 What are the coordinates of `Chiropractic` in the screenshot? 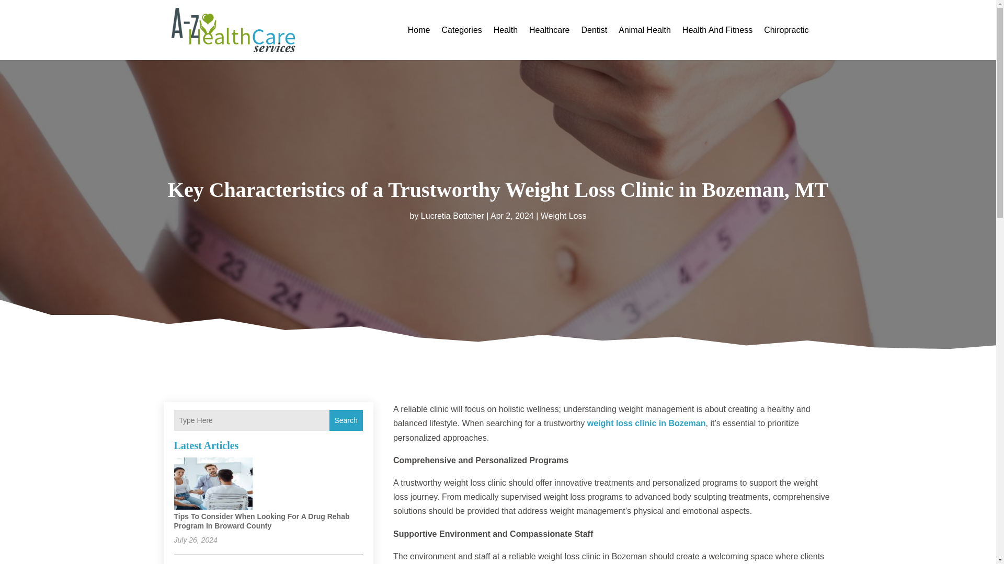 It's located at (786, 30).